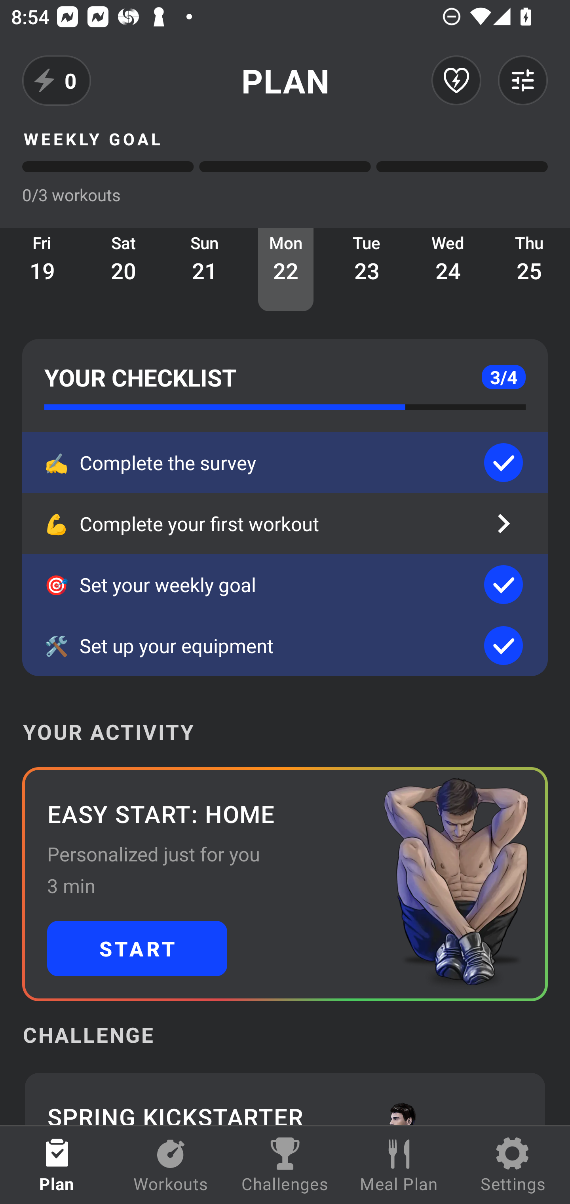 This screenshot has height=1204, width=570. What do you see at coordinates (530, 269) in the screenshot?
I see `Thu 25` at bounding box center [530, 269].